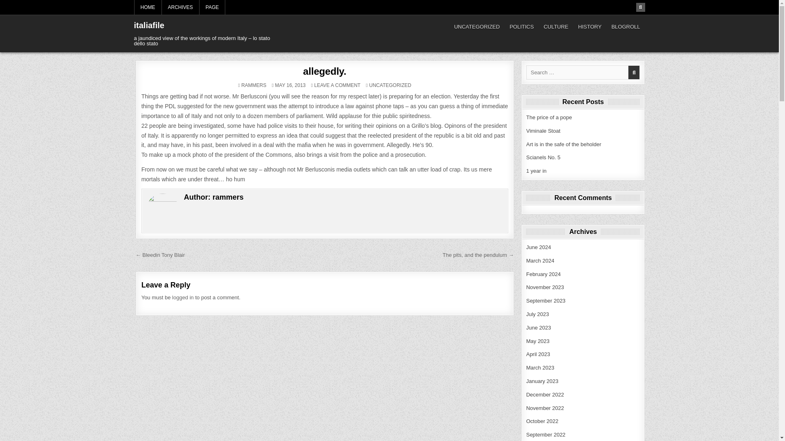  What do you see at coordinates (545, 301) in the screenshot?
I see `Scianels No. 5` at bounding box center [545, 301].